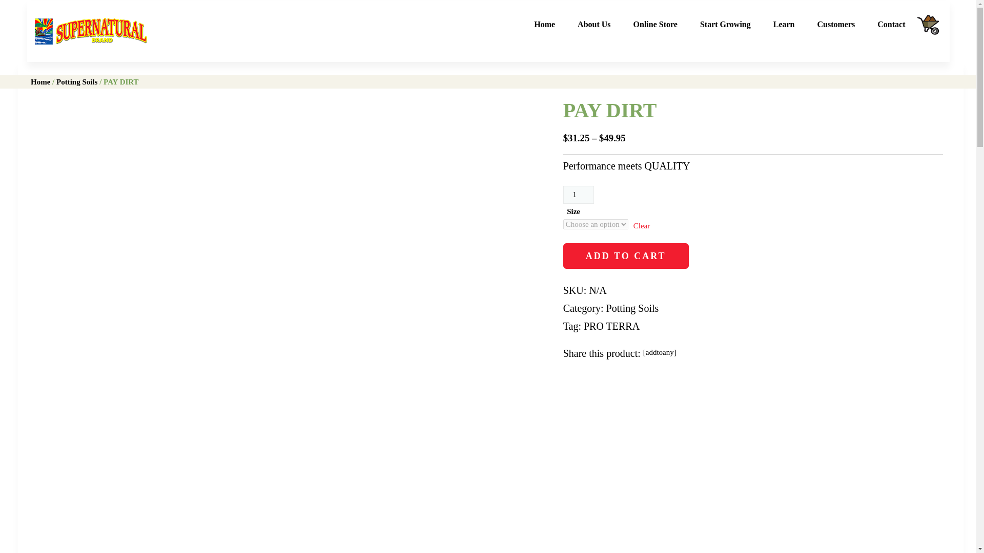  Describe the element at coordinates (594, 25) in the screenshot. I see `About Us` at that location.